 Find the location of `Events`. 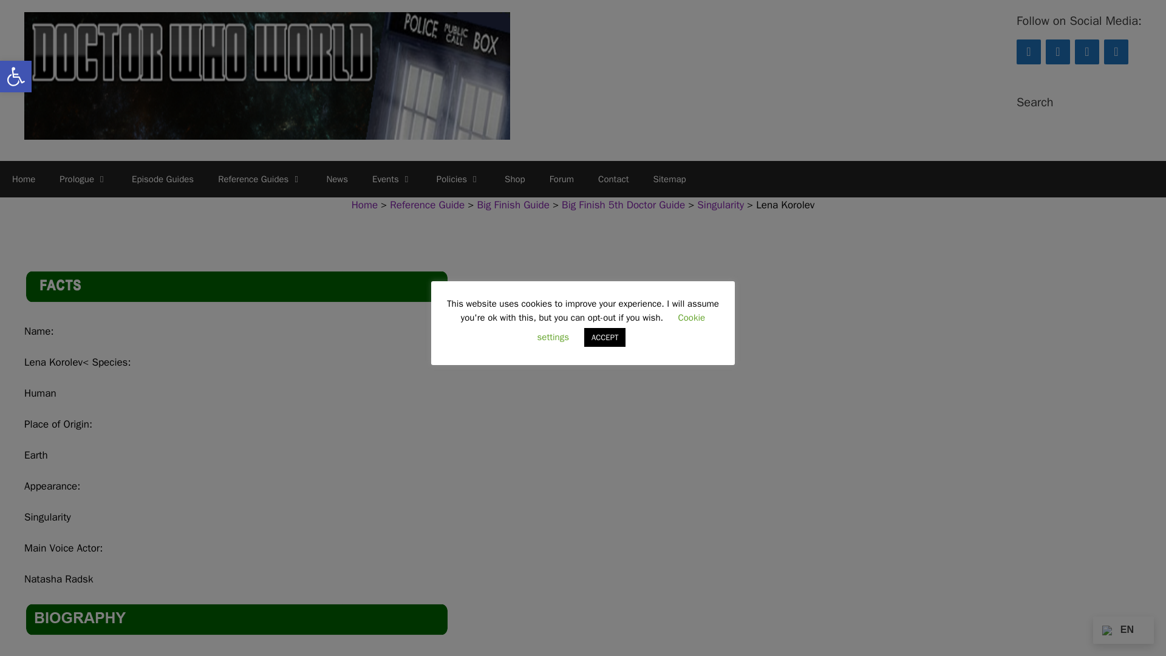

Events is located at coordinates (392, 179).